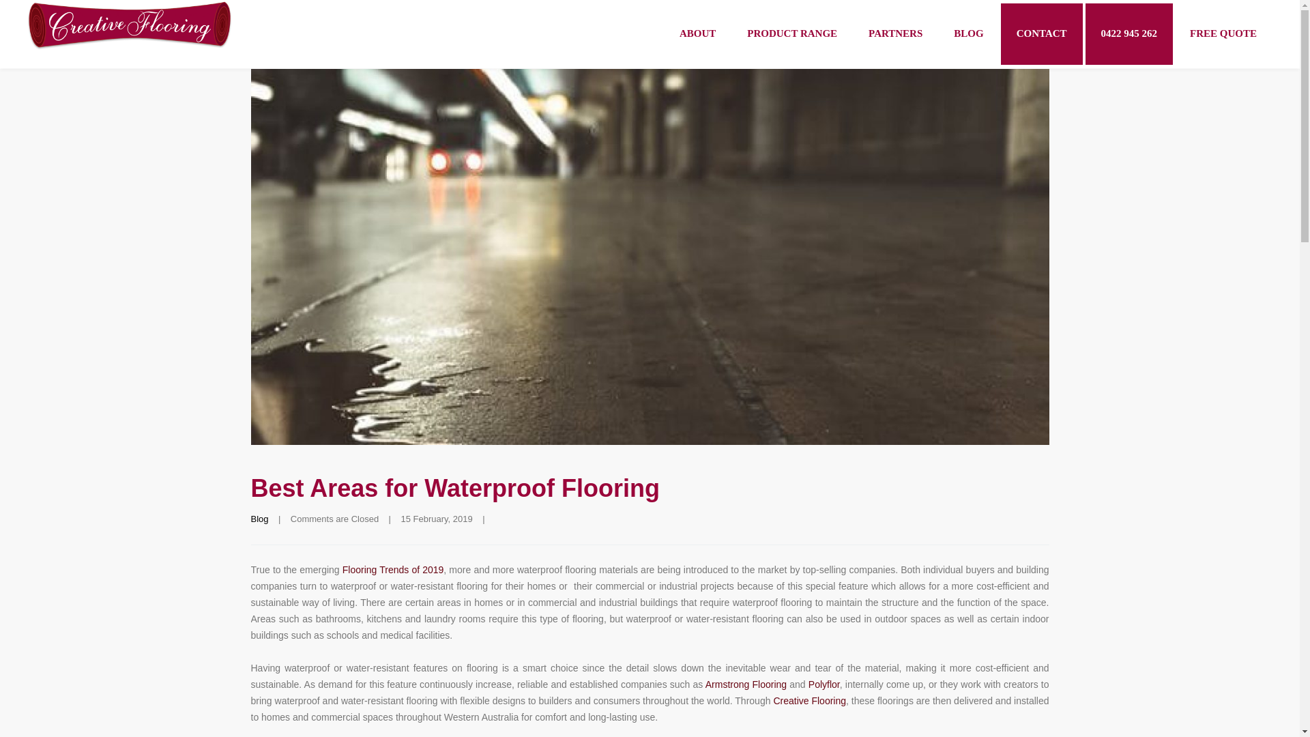 The image size is (1310, 737). Describe the element at coordinates (824, 684) in the screenshot. I see `Polyflor` at that location.